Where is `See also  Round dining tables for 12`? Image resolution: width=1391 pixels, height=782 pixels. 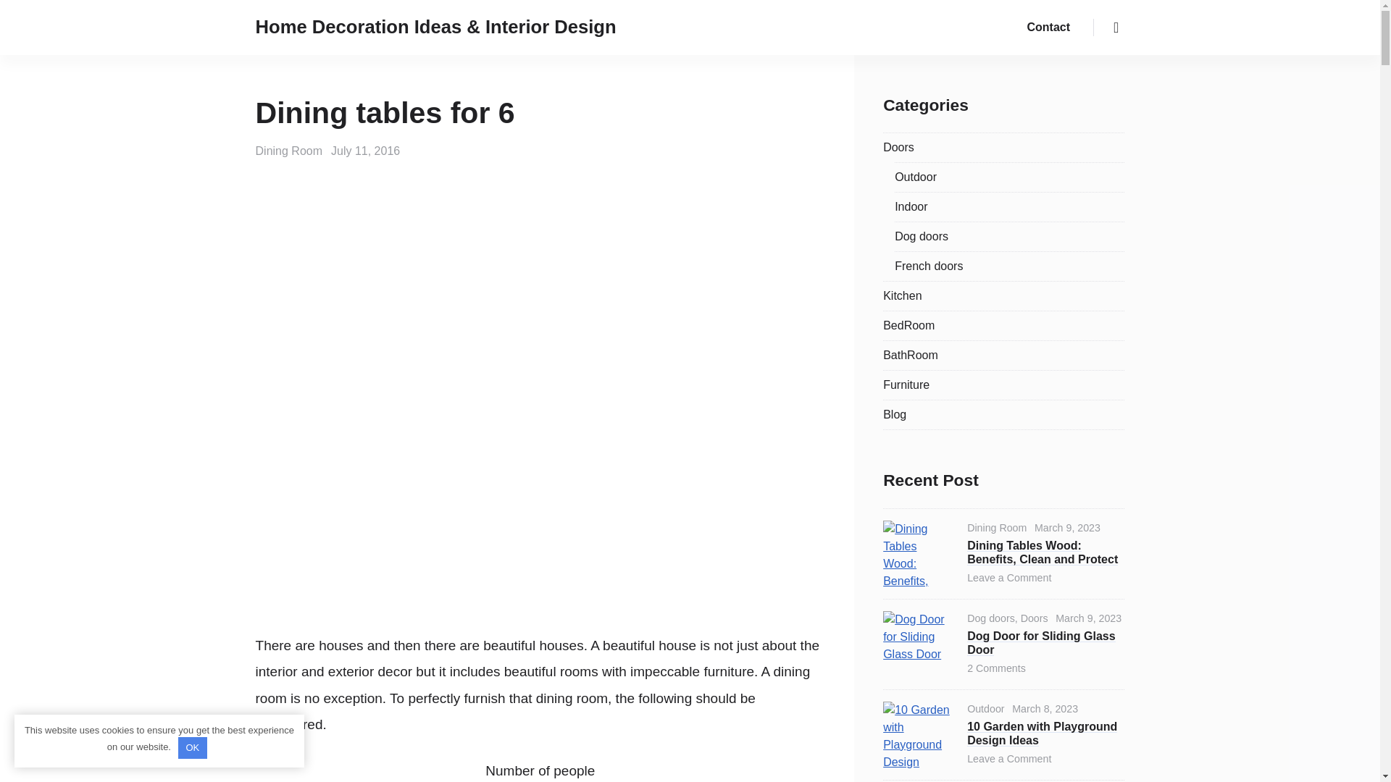 See also  Round dining tables for 12 is located at coordinates (540, 669).